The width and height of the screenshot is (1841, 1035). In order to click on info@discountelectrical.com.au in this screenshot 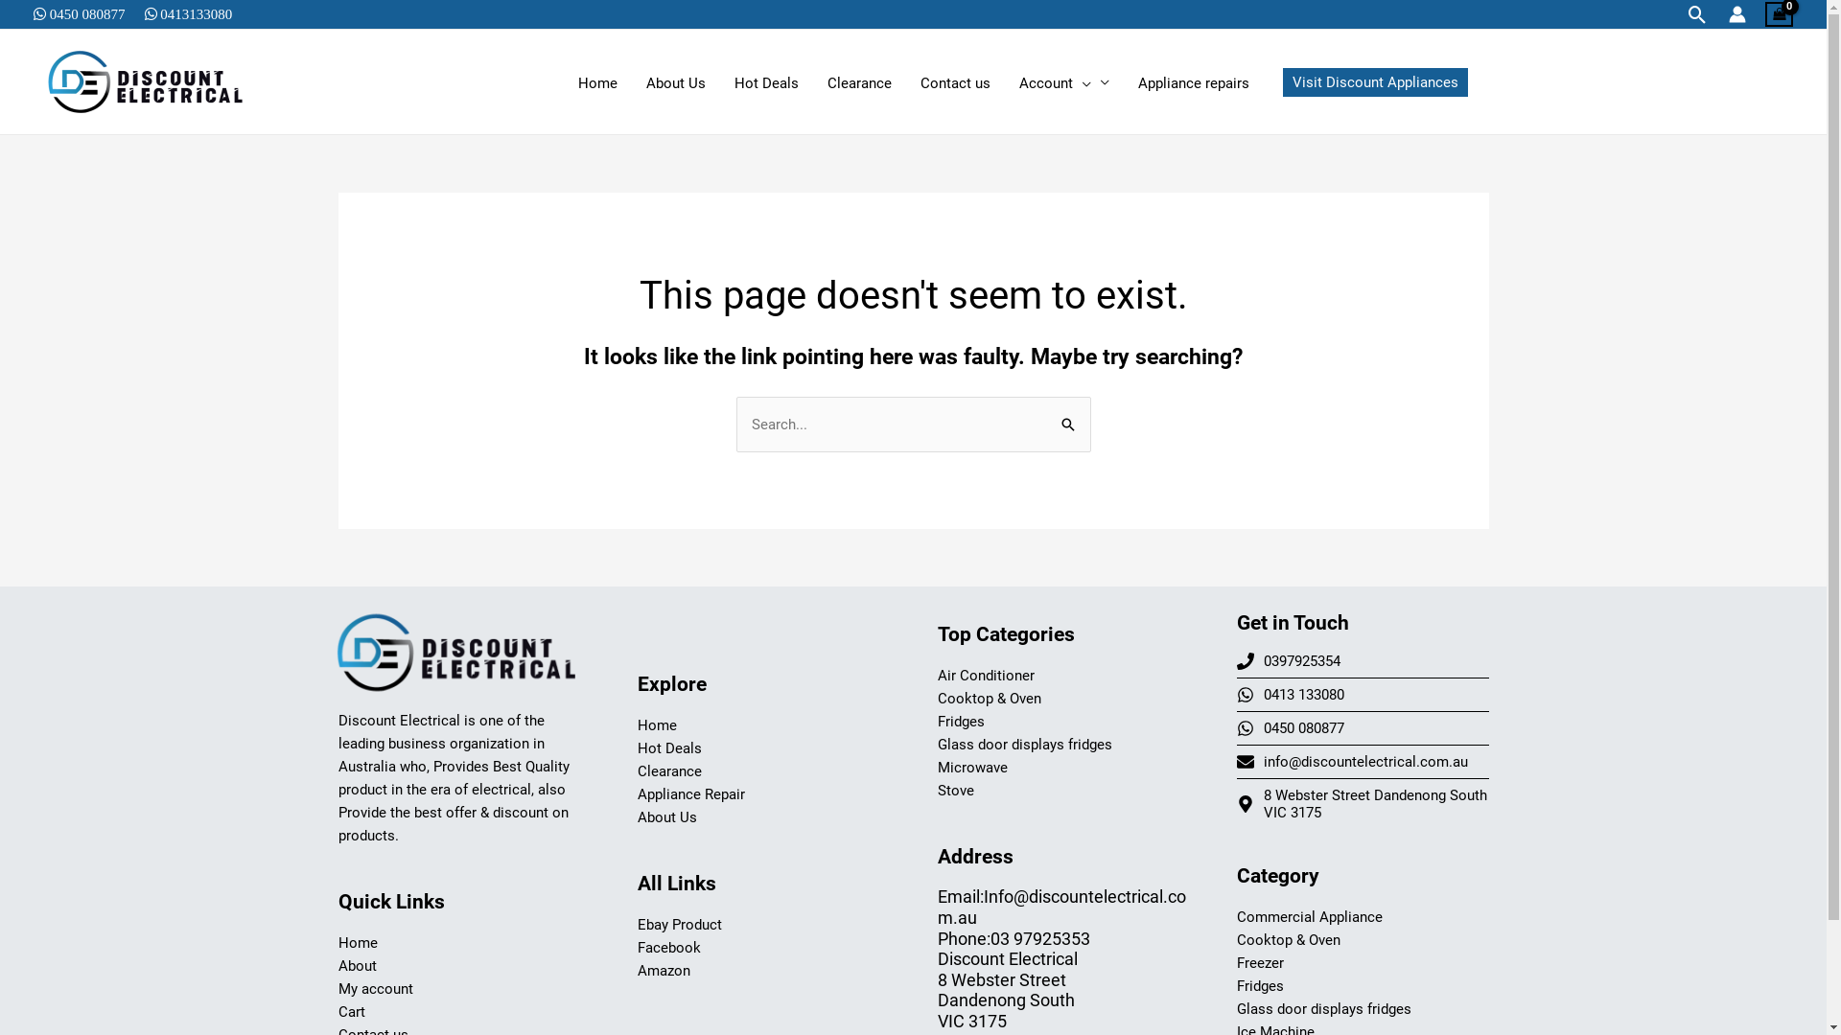, I will do `click(1352, 762)`.